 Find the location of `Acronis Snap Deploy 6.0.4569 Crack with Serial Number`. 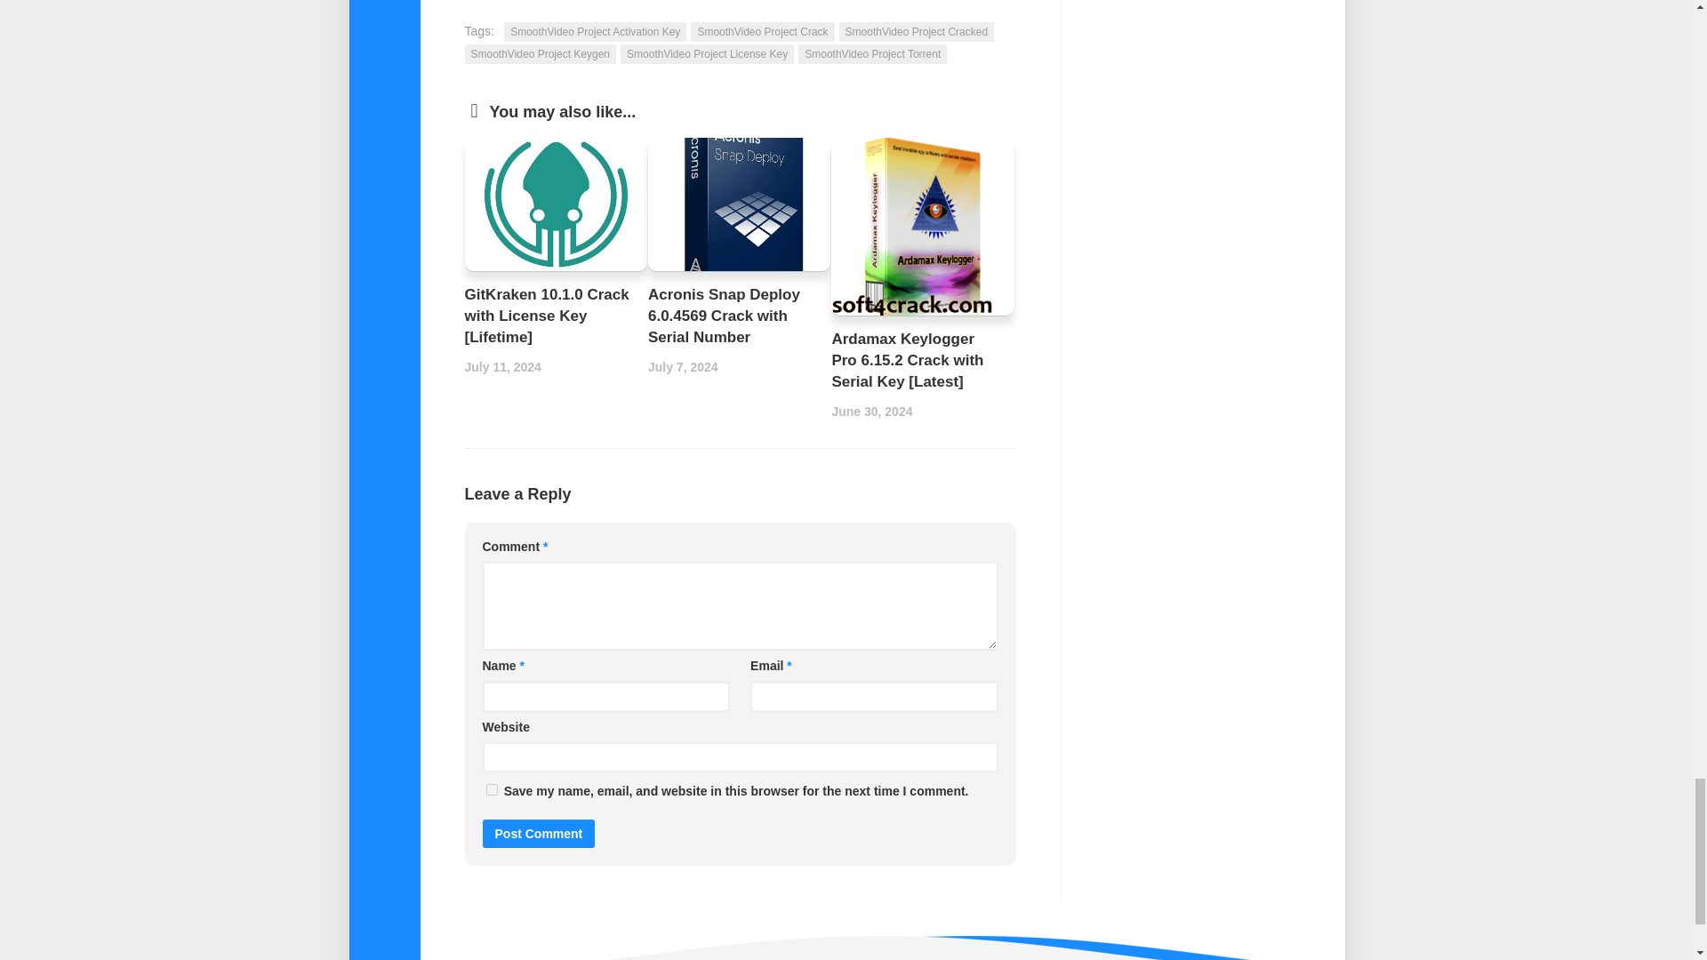

Acronis Snap Deploy 6.0.4569 Crack with Serial Number is located at coordinates (724, 315).